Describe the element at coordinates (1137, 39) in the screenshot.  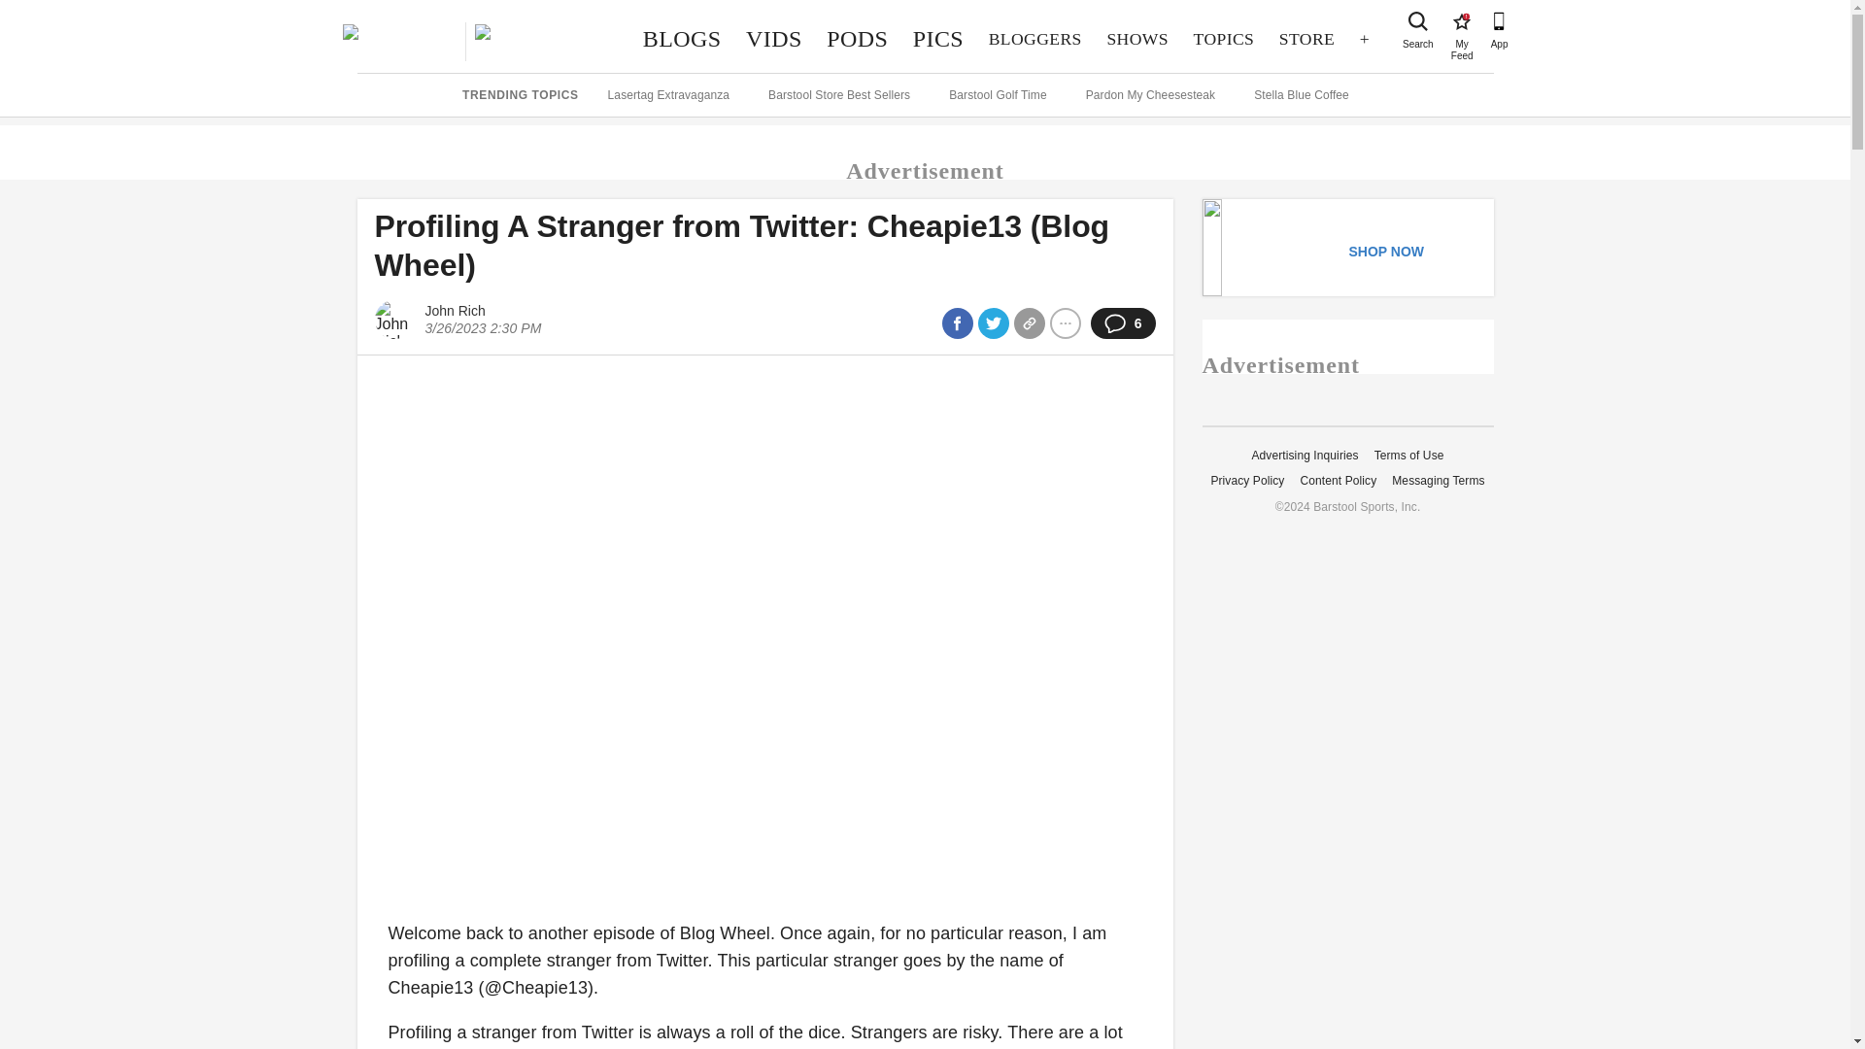
I see `TOPICS` at that location.